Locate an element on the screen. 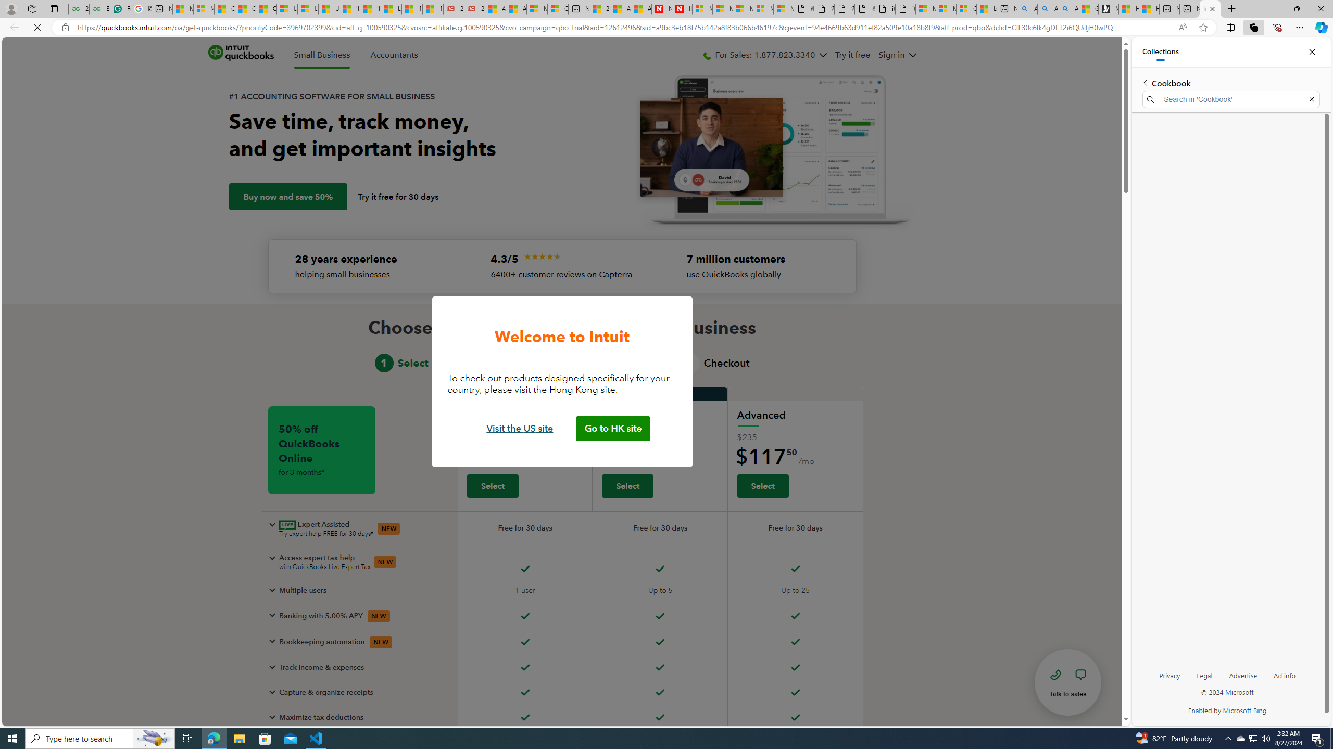 This screenshot has height=749, width=1333. Try it free for 30 days is located at coordinates (398, 197).